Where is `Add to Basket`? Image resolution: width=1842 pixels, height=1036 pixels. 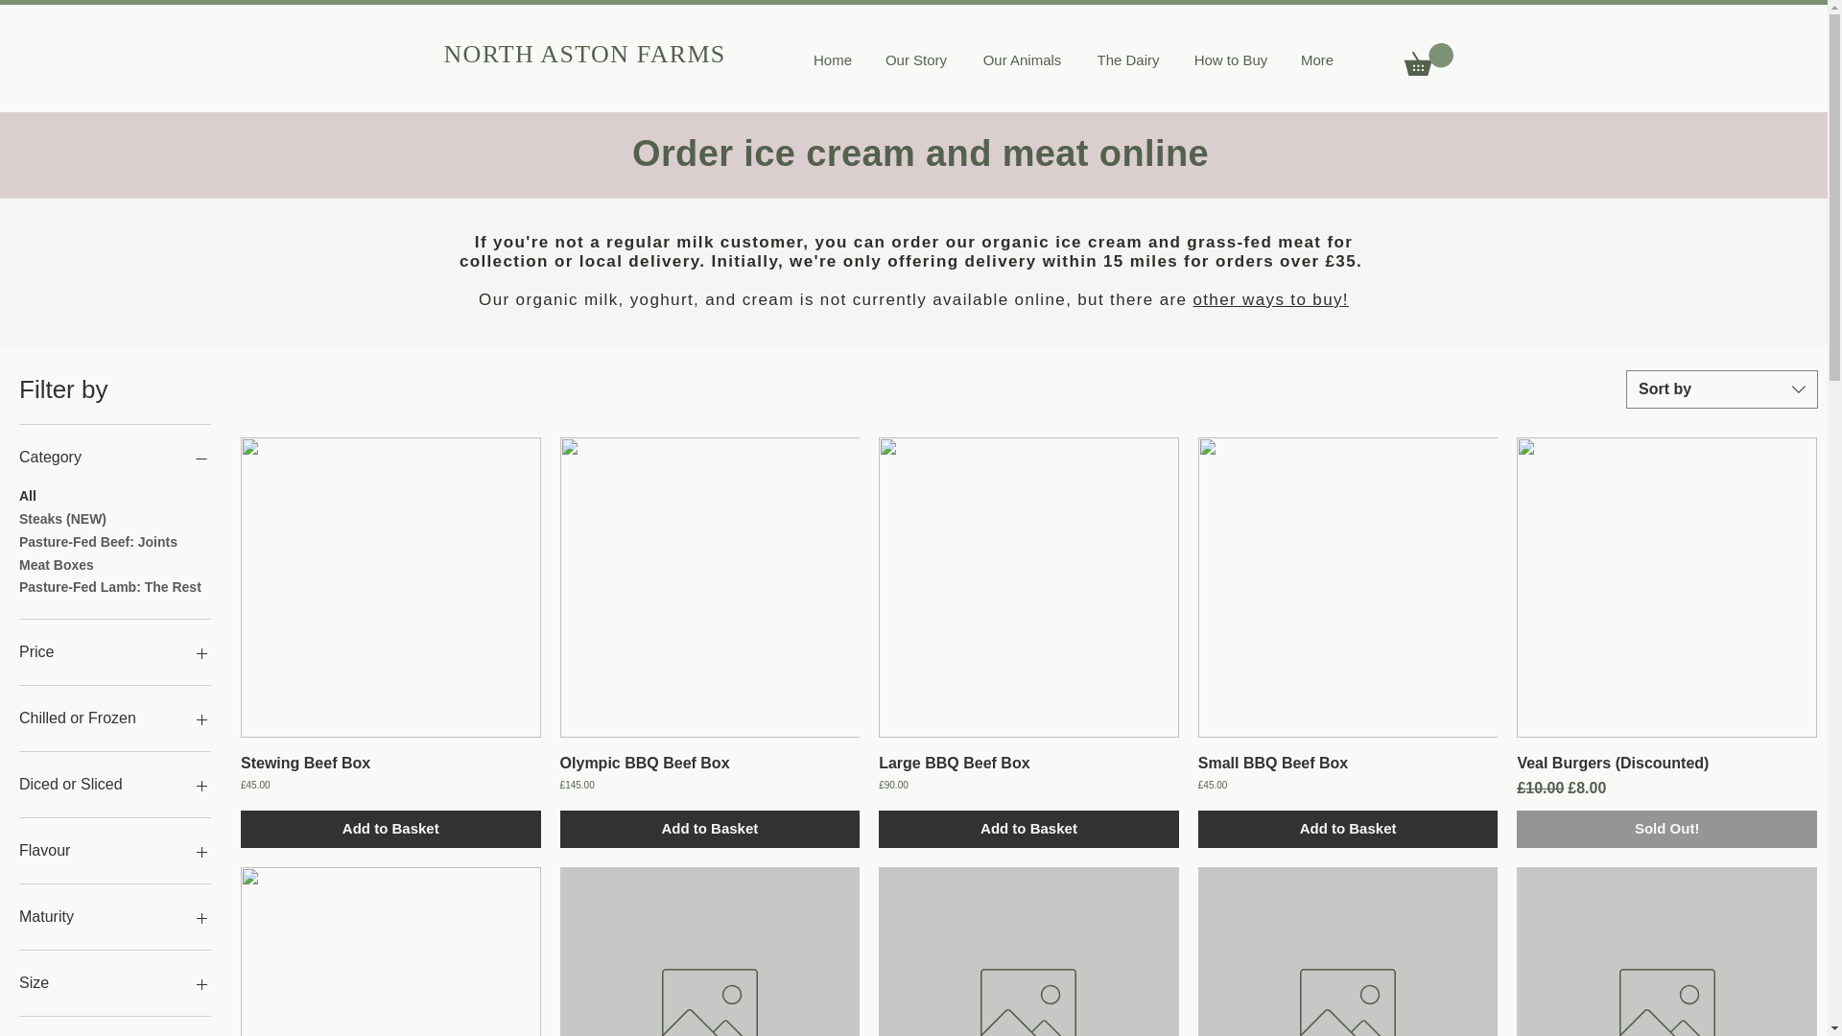
Add to Basket is located at coordinates (1349, 829).